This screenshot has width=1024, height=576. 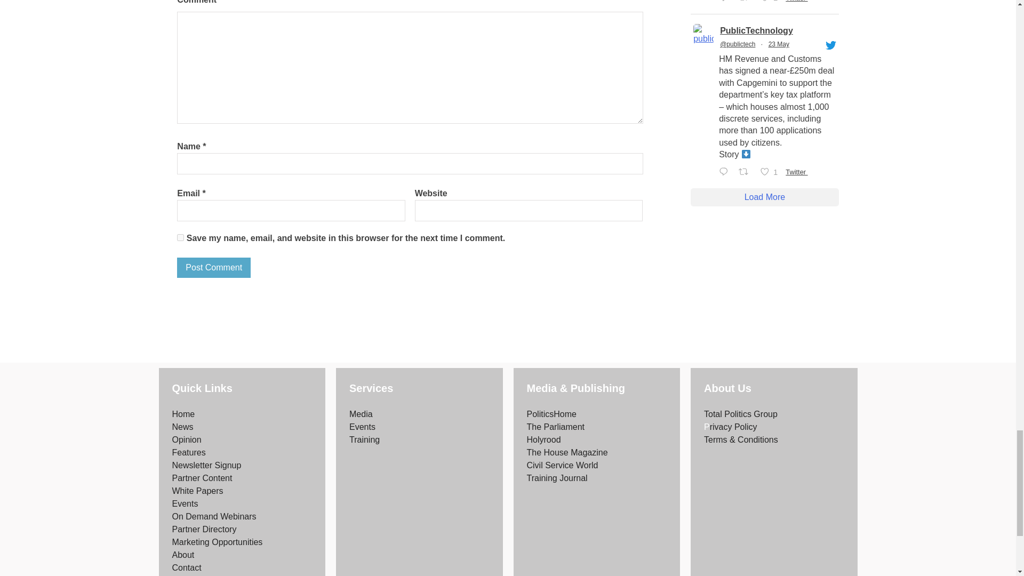 I want to click on yes, so click(x=180, y=237).